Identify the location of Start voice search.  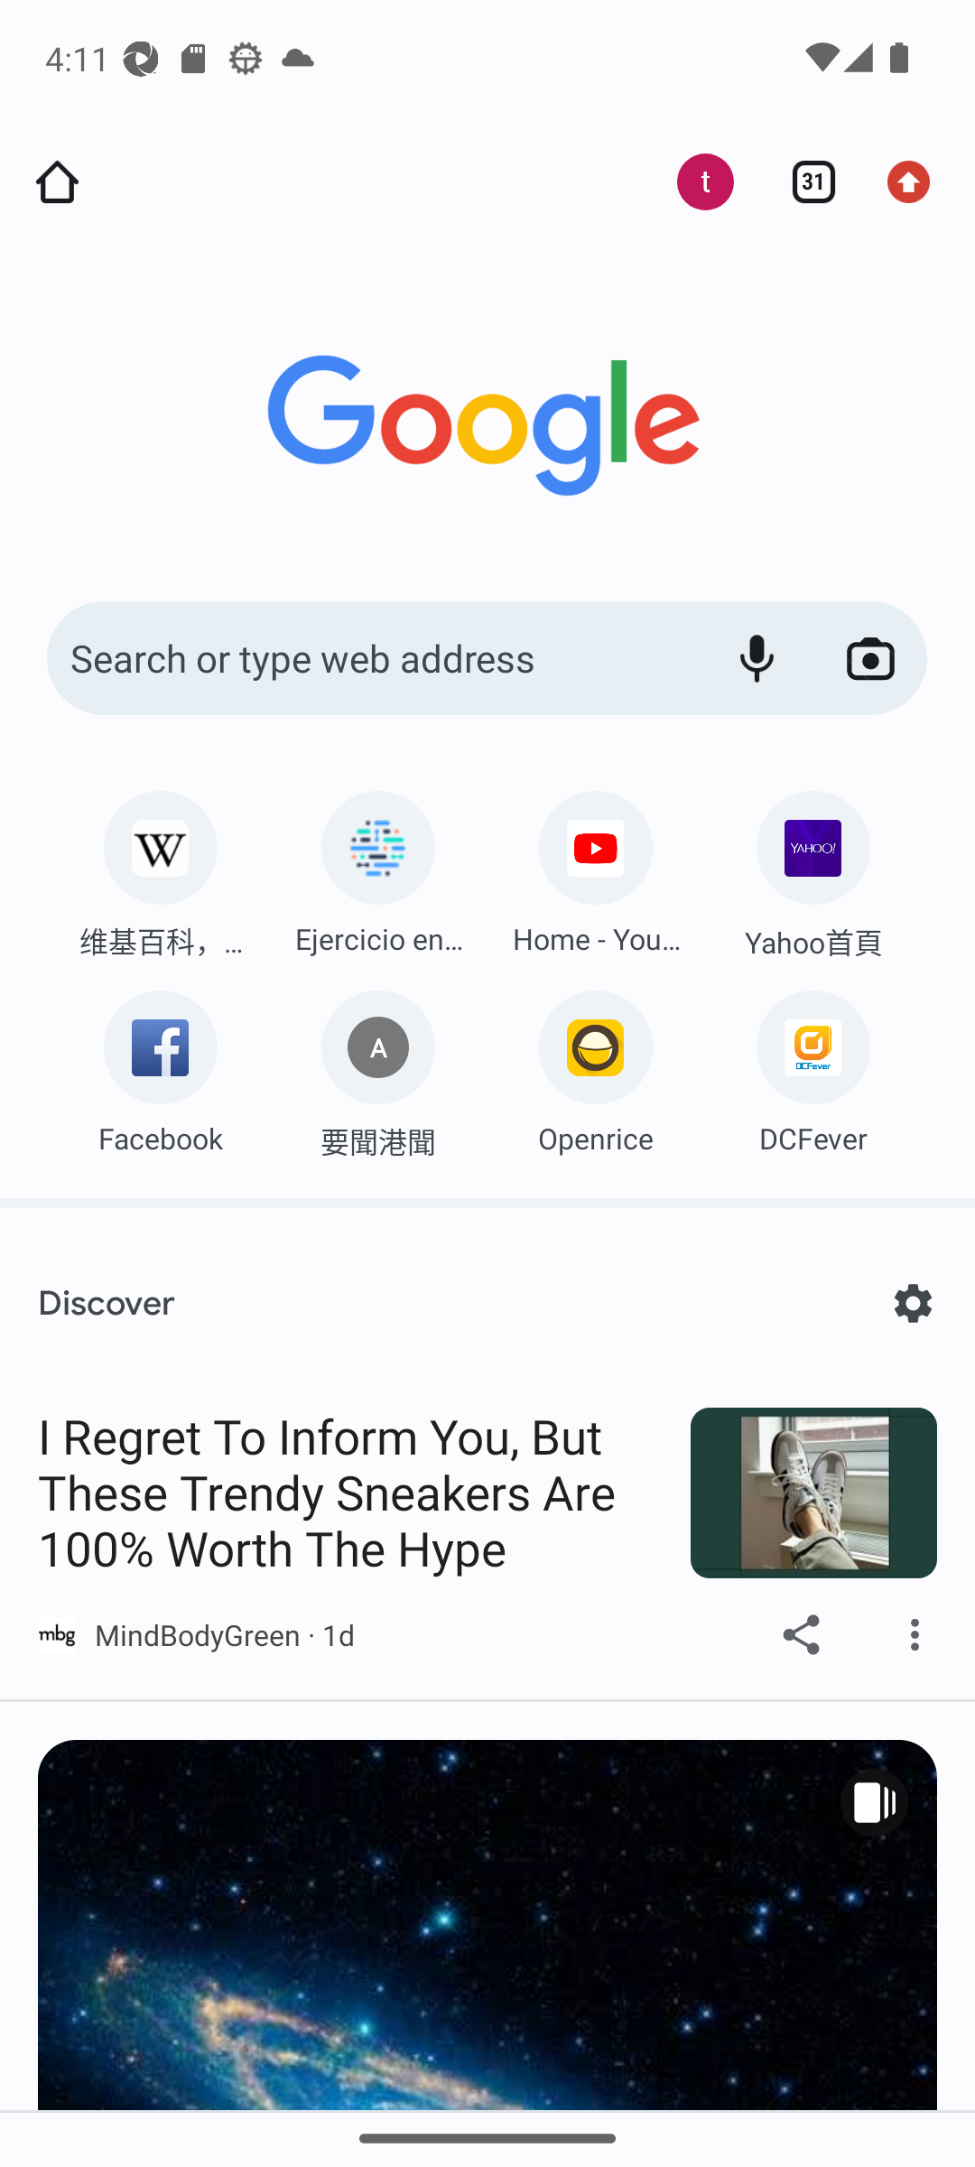
(757, 659).